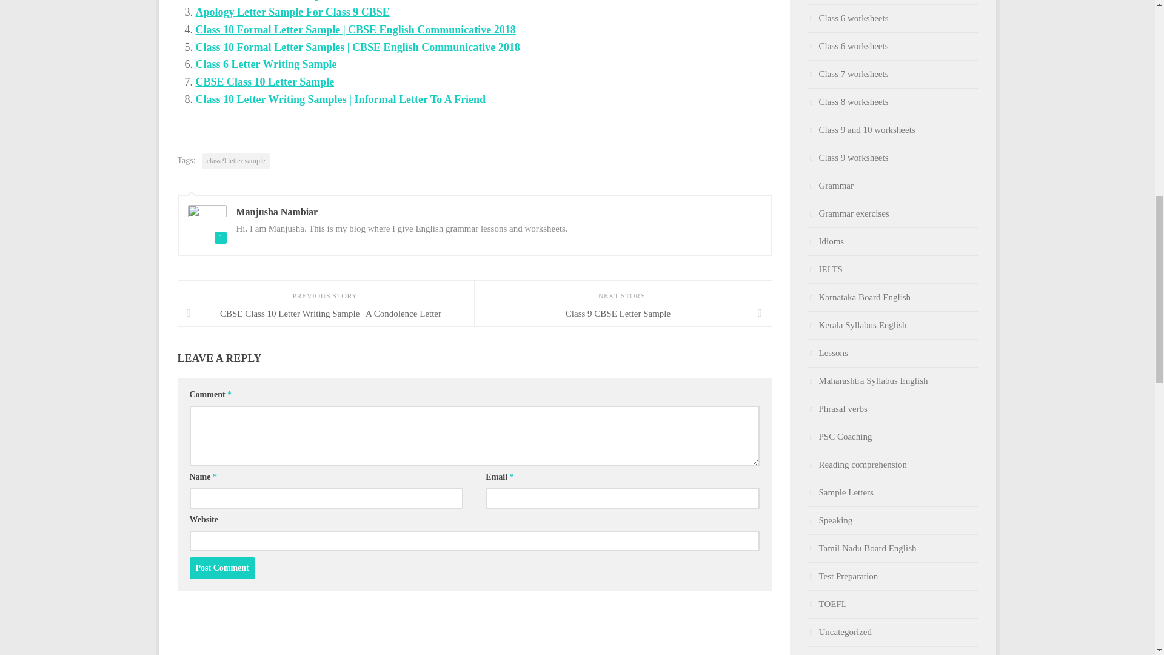  What do you see at coordinates (222, 568) in the screenshot?
I see `Post Comment` at bounding box center [222, 568].